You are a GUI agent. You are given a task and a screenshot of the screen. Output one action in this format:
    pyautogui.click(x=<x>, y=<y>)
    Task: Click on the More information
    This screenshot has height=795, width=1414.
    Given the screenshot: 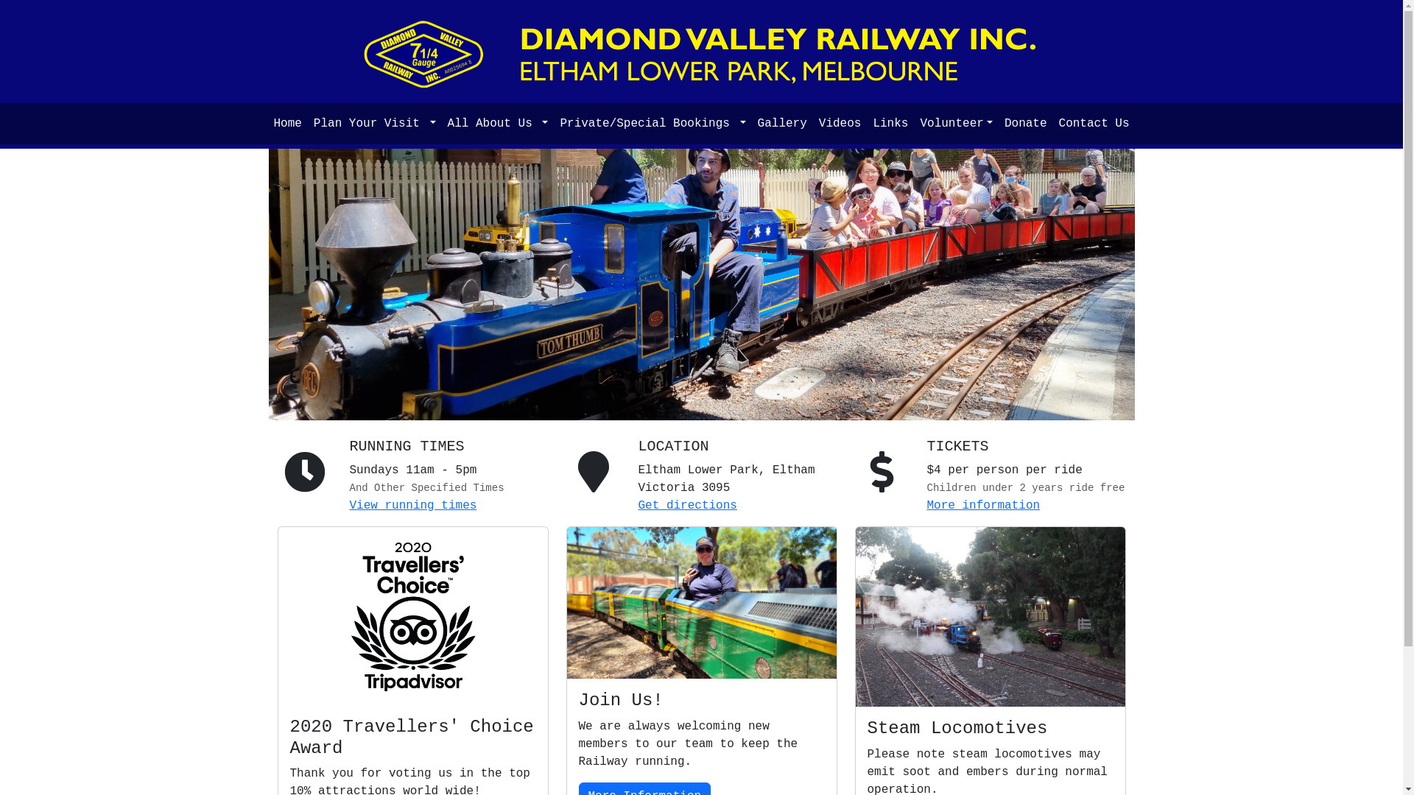 What is the action you would take?
    pyautogui.click(x=983, y=506)
    